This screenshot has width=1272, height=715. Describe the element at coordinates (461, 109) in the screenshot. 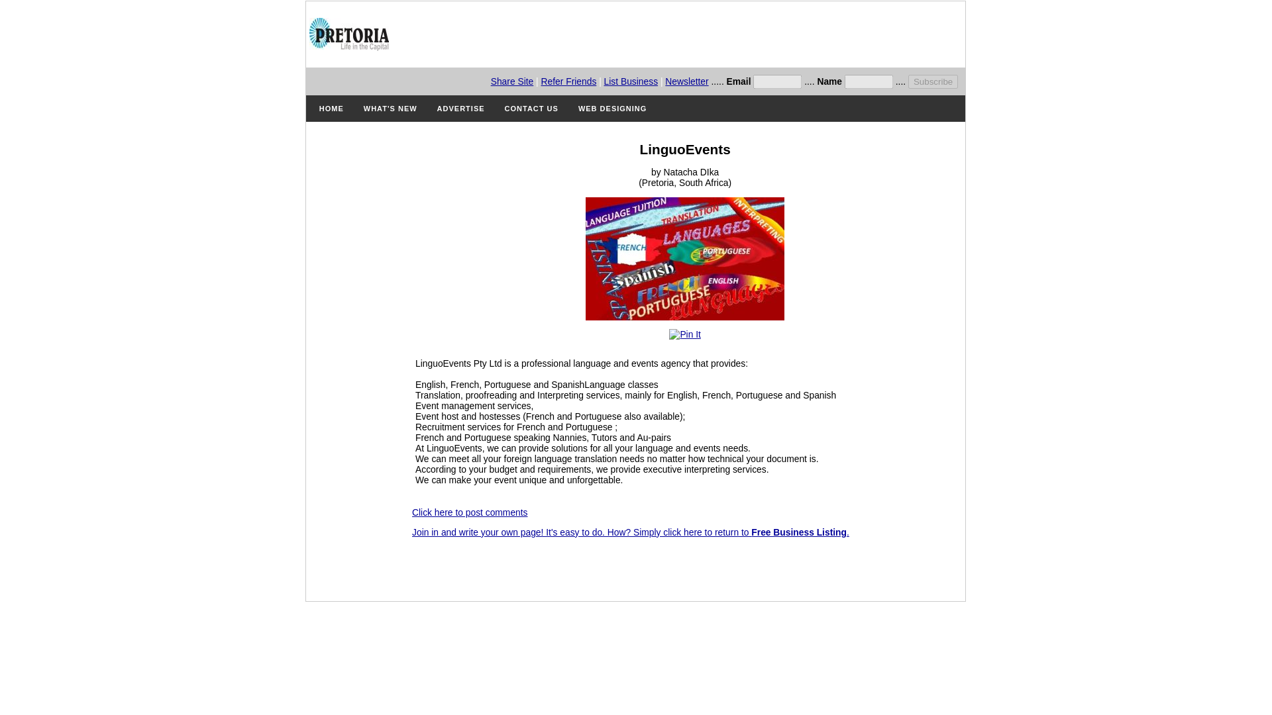

I see `ADVERTISE` at that location.